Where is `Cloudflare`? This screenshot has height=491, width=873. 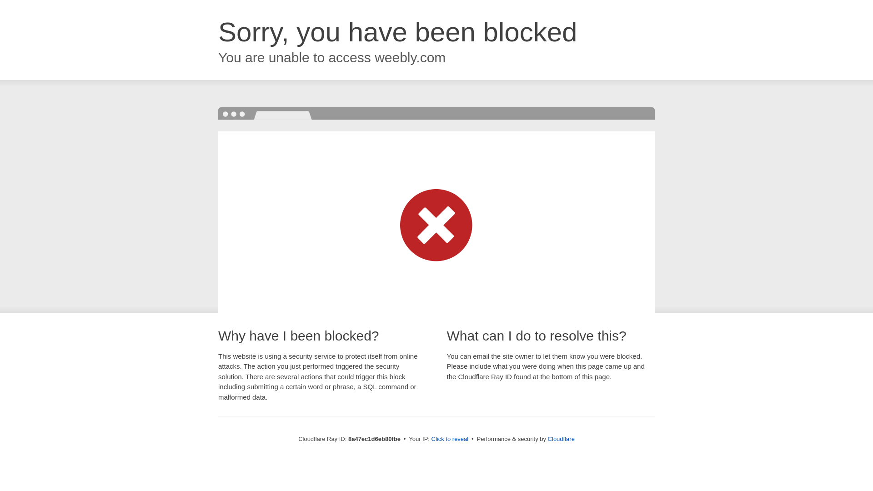
Cloudflare is located at coordinates (561, 439).